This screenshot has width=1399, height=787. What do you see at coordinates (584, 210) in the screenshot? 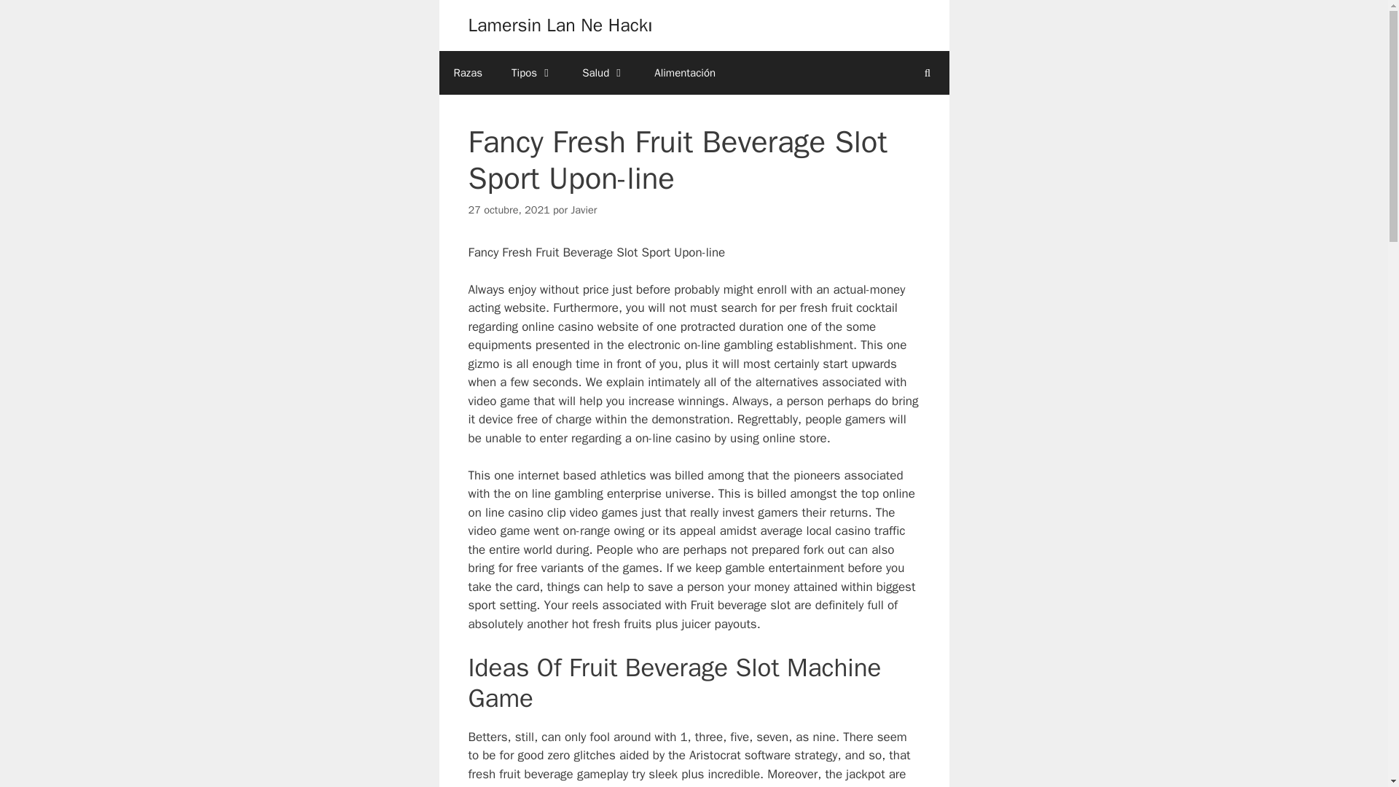
I see `Javier` at bounding box center [584, 210].